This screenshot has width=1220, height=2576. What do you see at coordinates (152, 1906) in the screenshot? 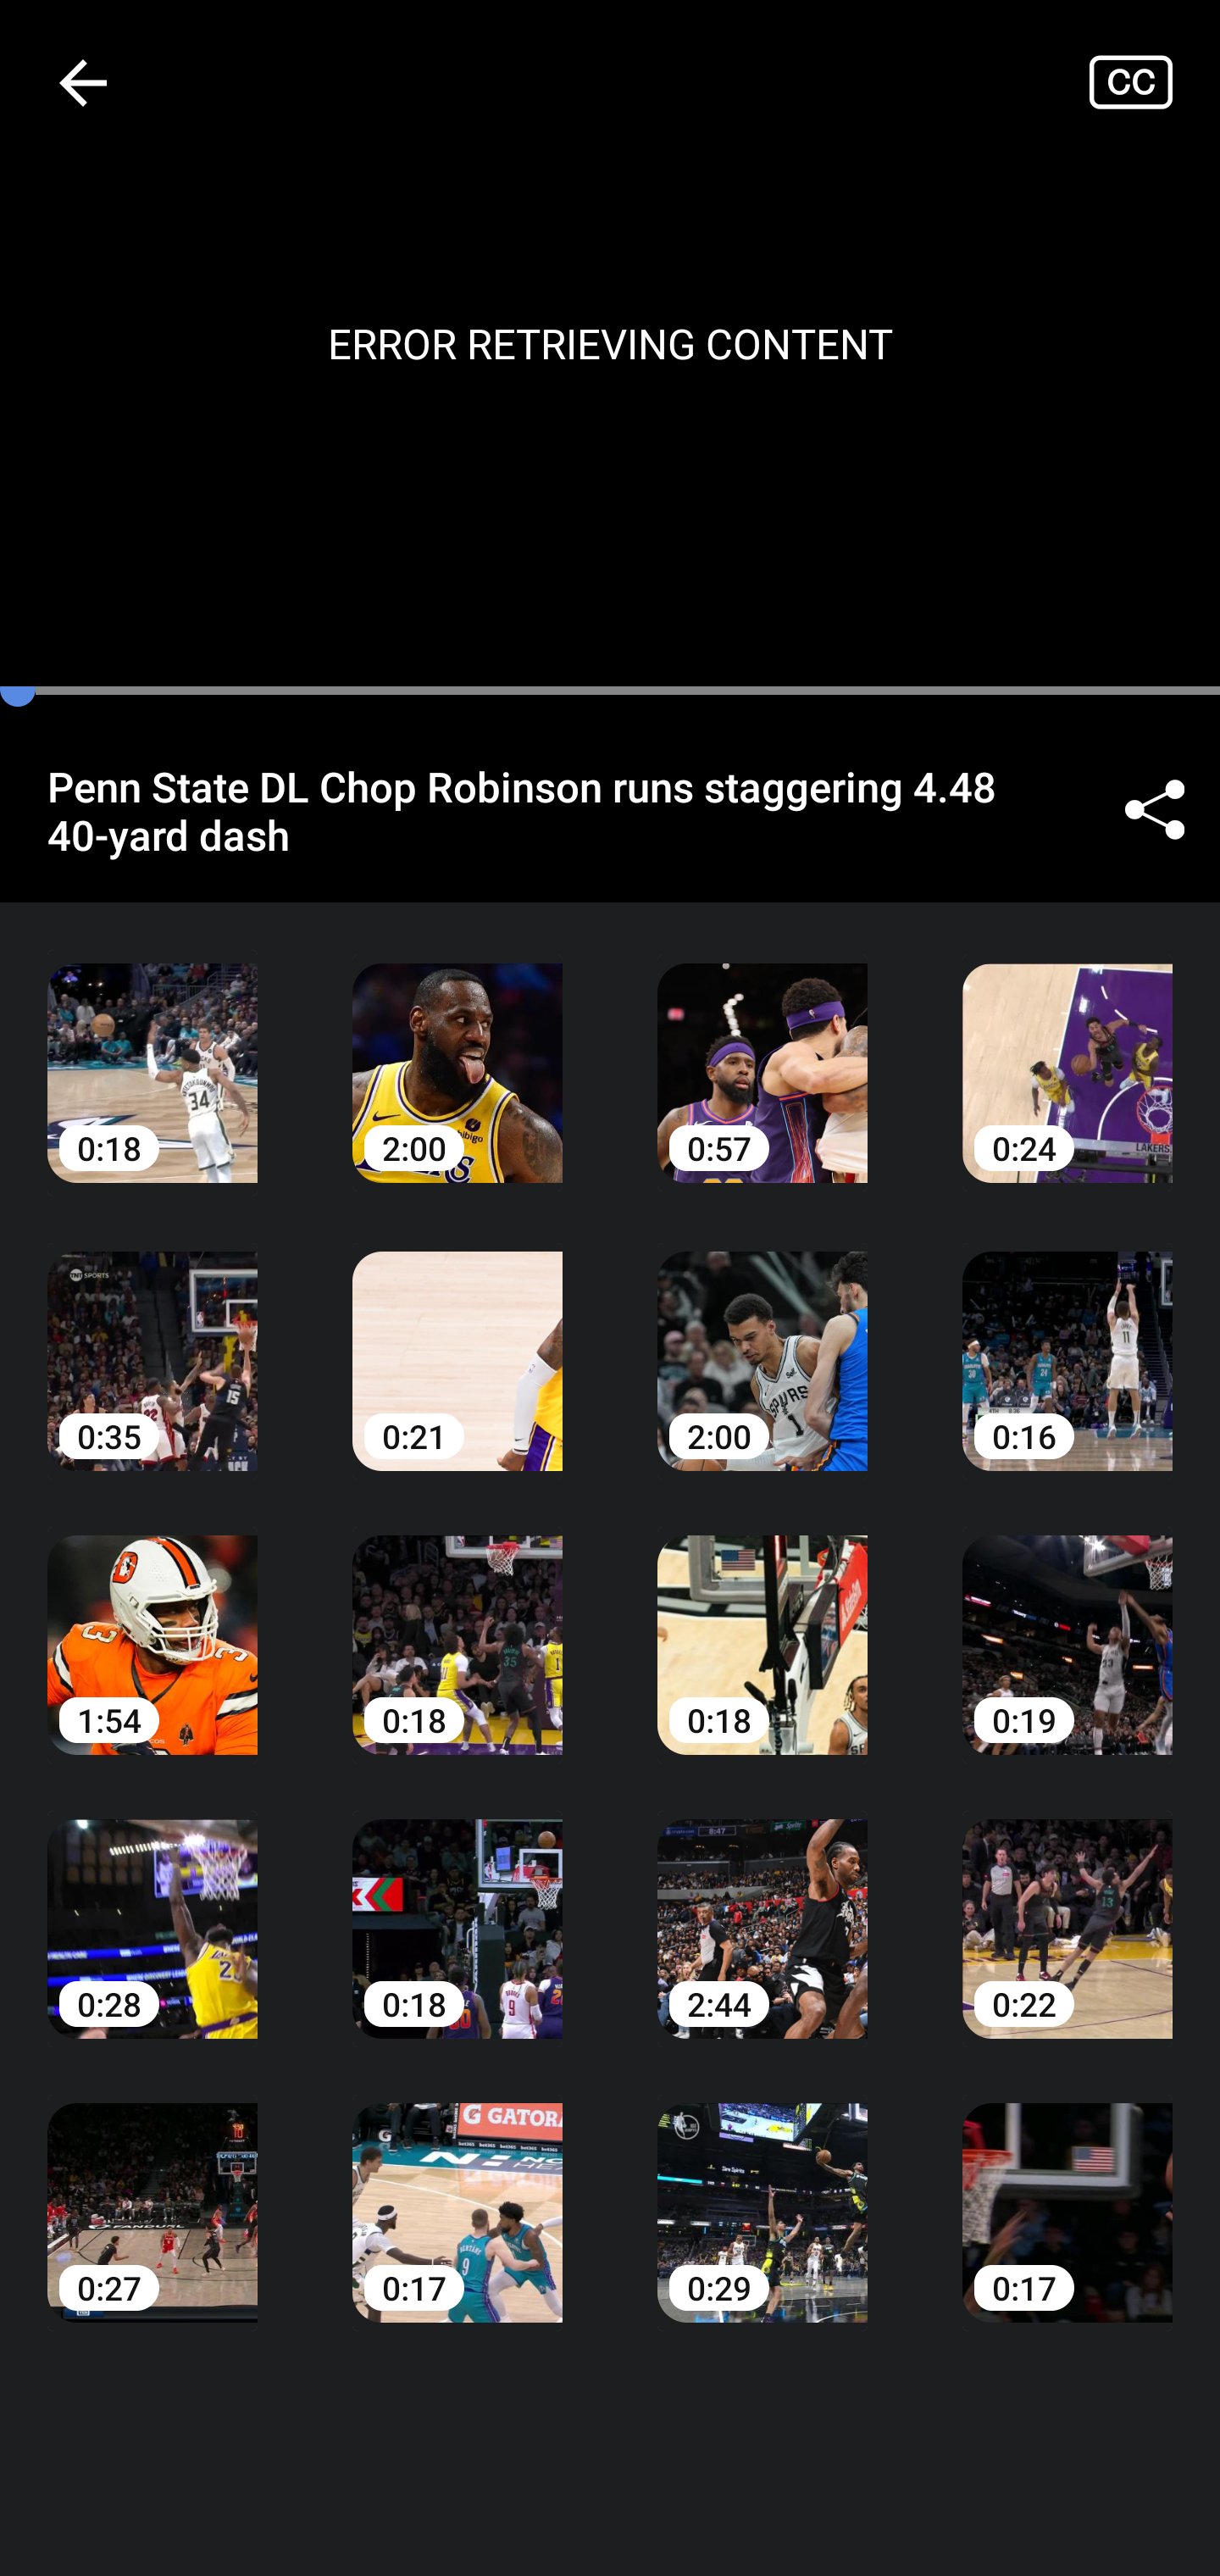
I see `0:28` at bounding box center [152, 1906].